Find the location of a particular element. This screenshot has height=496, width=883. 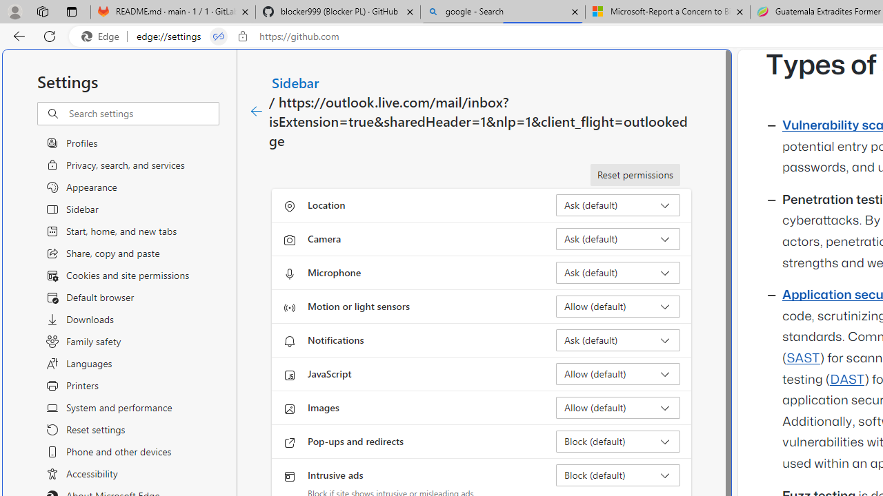

Tabs in split screen is located at coordinates (219, 37).